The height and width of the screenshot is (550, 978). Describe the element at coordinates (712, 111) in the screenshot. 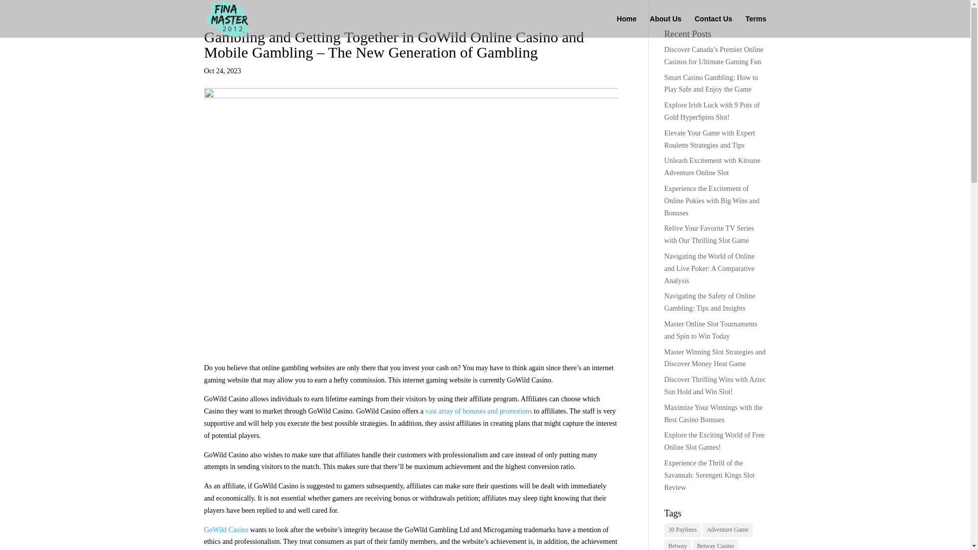

I see `Explore Irish Luck with 9 Pots of Gold HyperSpins Slot!` at that location.